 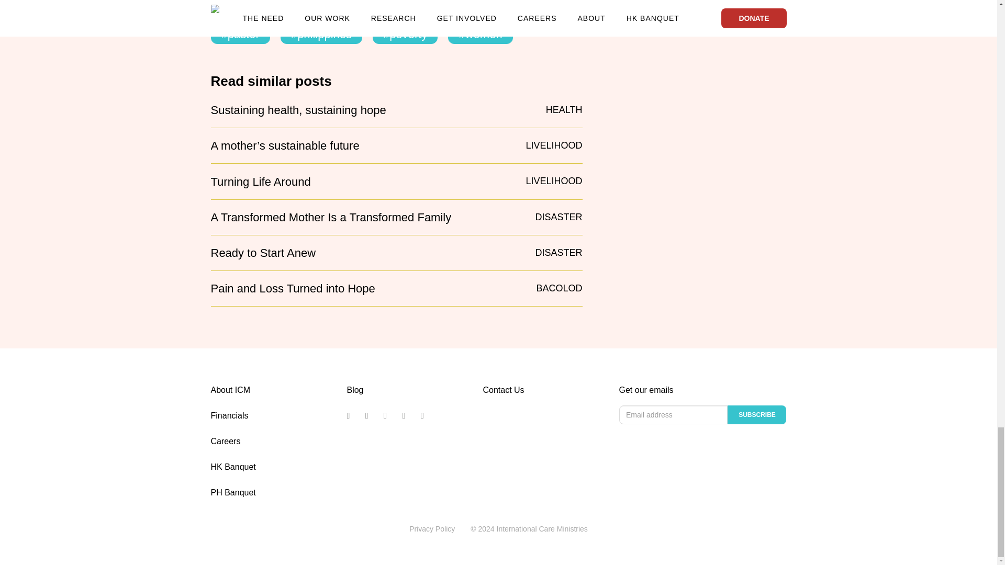 I want to click on DISASTER, so click(x=558, y=252).